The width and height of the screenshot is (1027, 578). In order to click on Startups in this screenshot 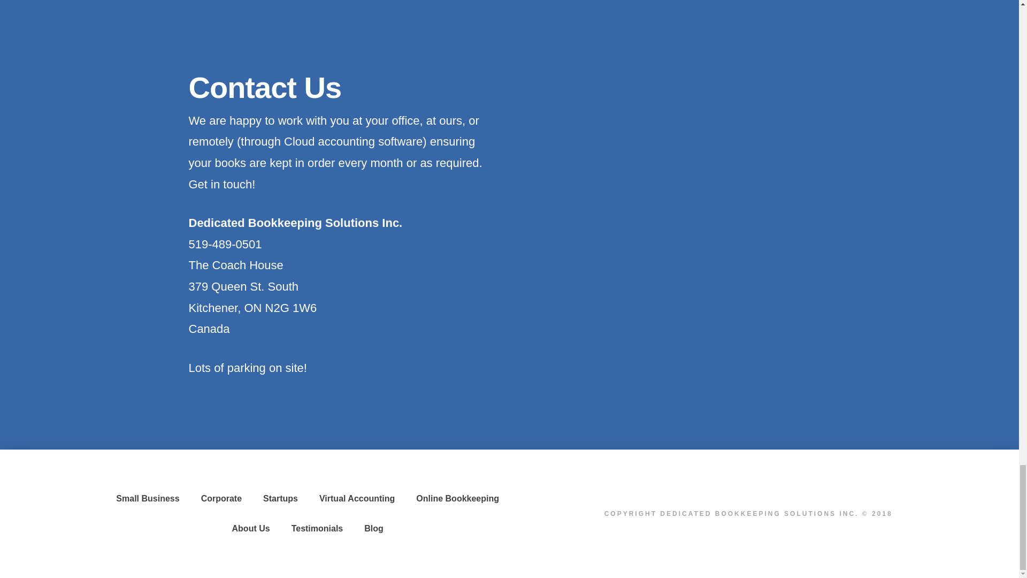, I will do `click(280, 499)`.